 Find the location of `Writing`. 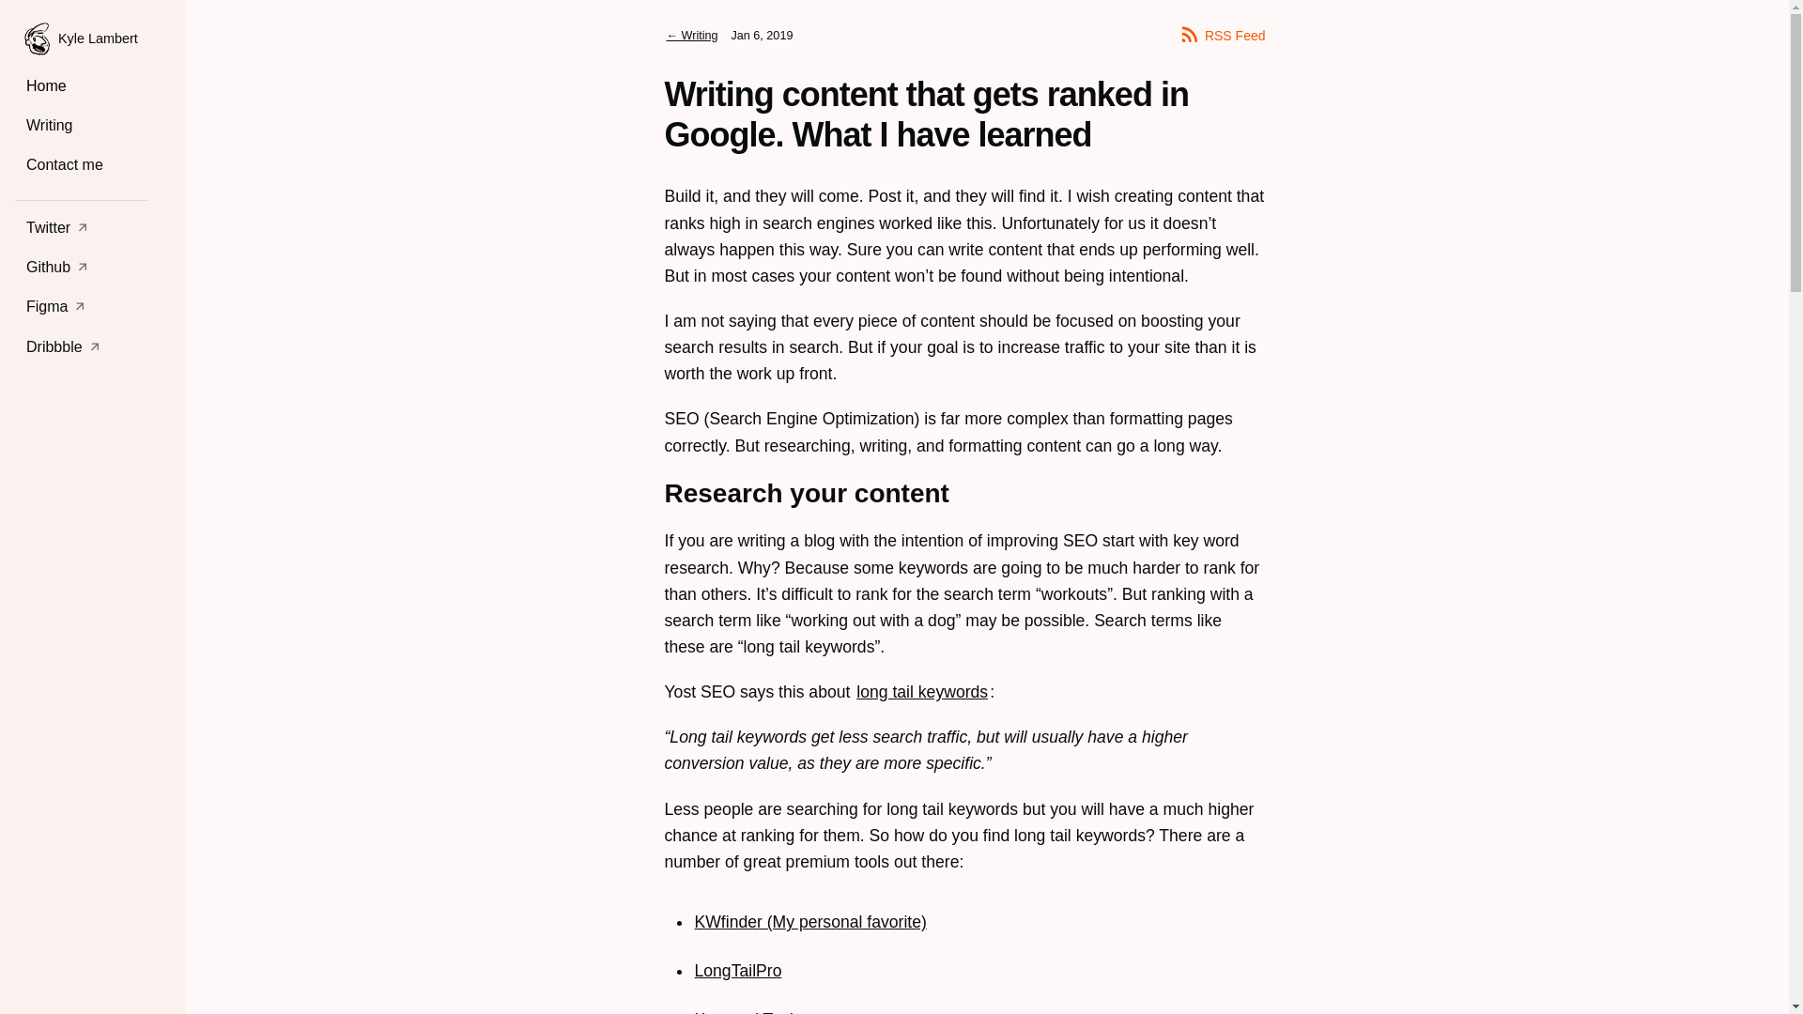

Writing is located at coordinates (81, 126).